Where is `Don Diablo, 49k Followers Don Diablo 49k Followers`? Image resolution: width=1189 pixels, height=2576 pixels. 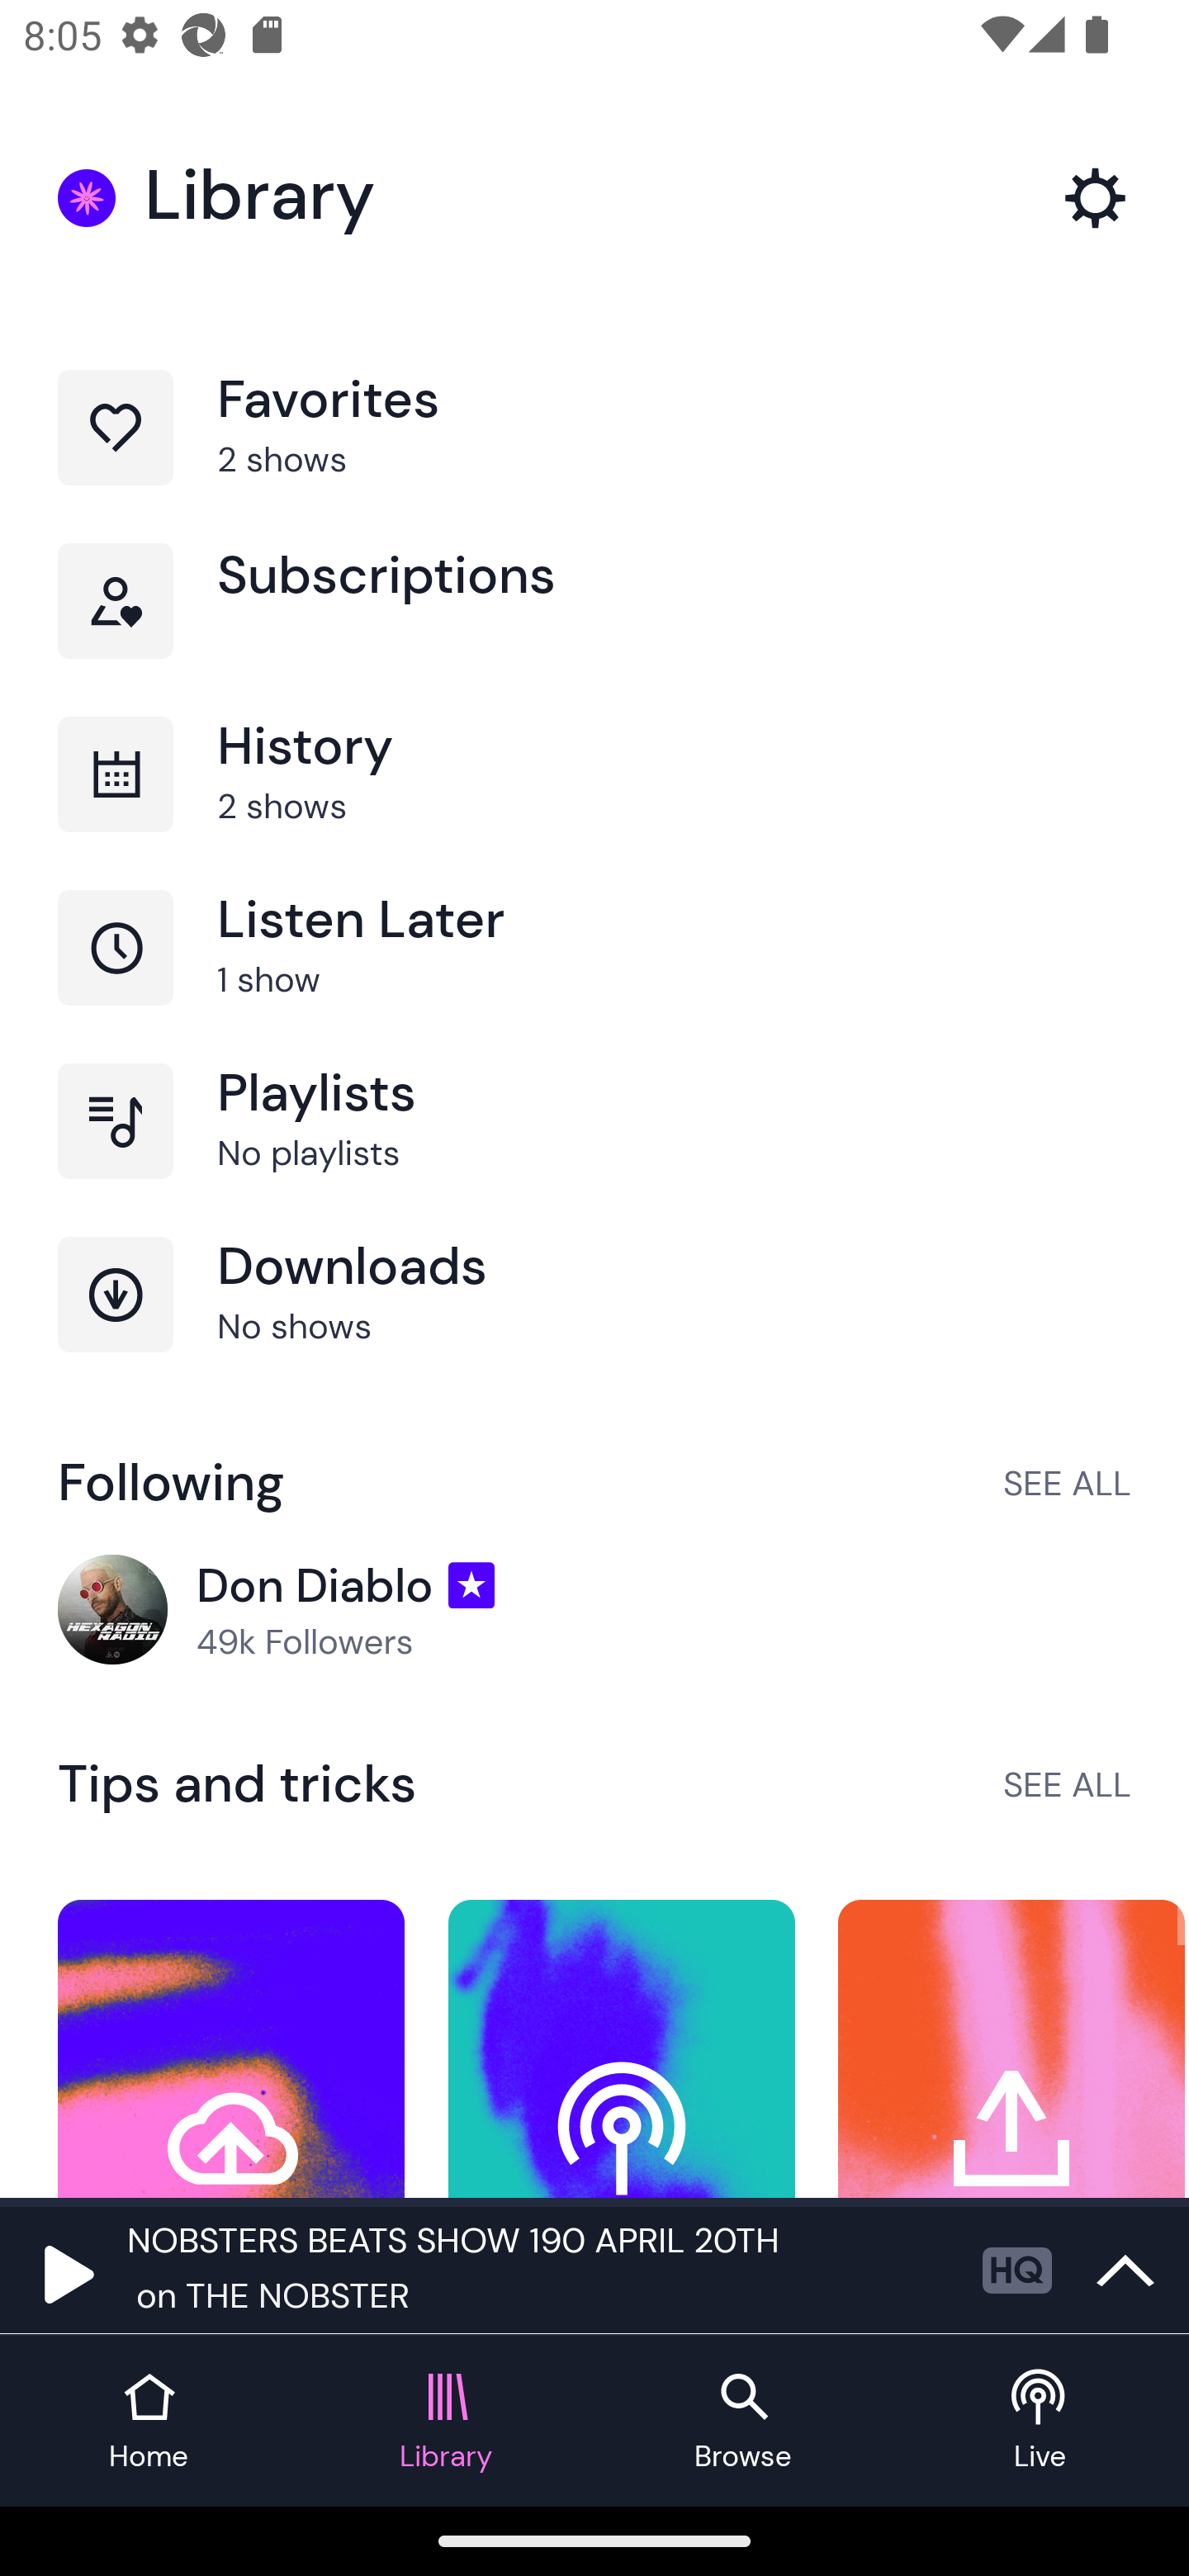 Don Diablo, 49k Followers Don Diablo 49k Followers is located at coordinates (594, 1611).